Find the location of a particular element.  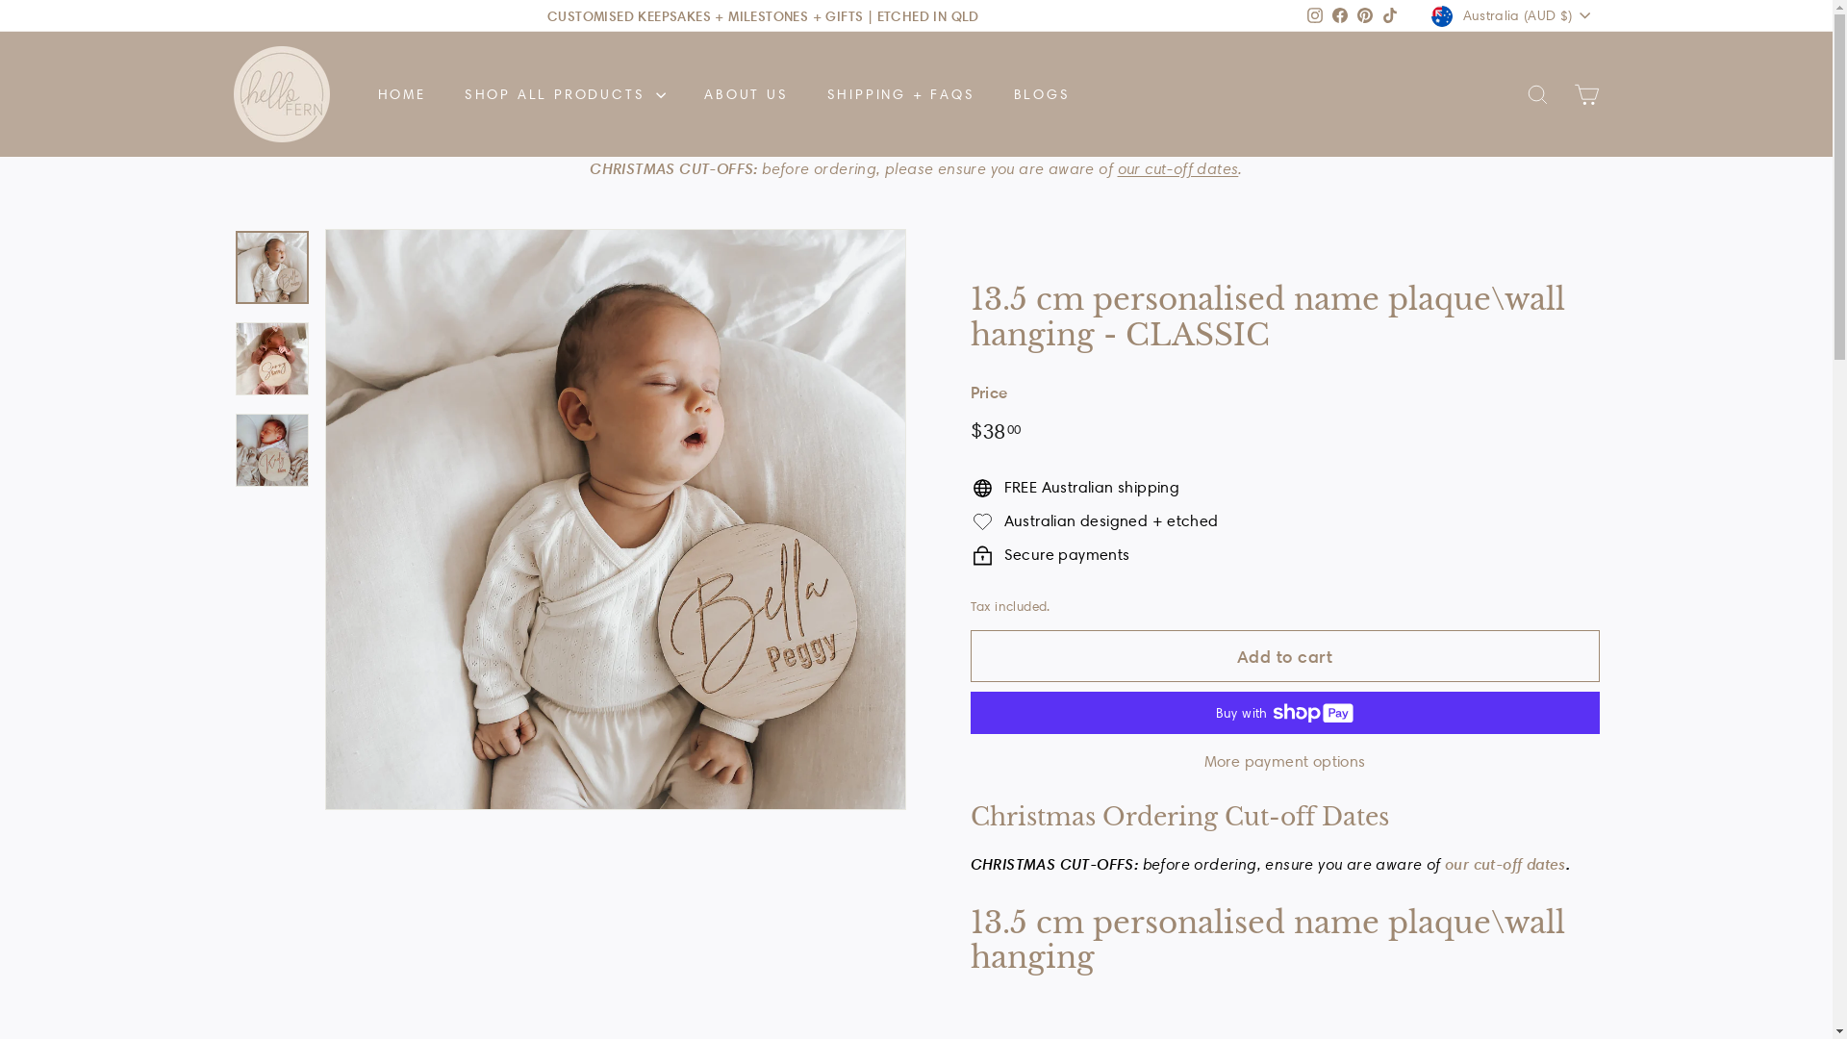

Add to cart is located at coordinates (1284, 656).